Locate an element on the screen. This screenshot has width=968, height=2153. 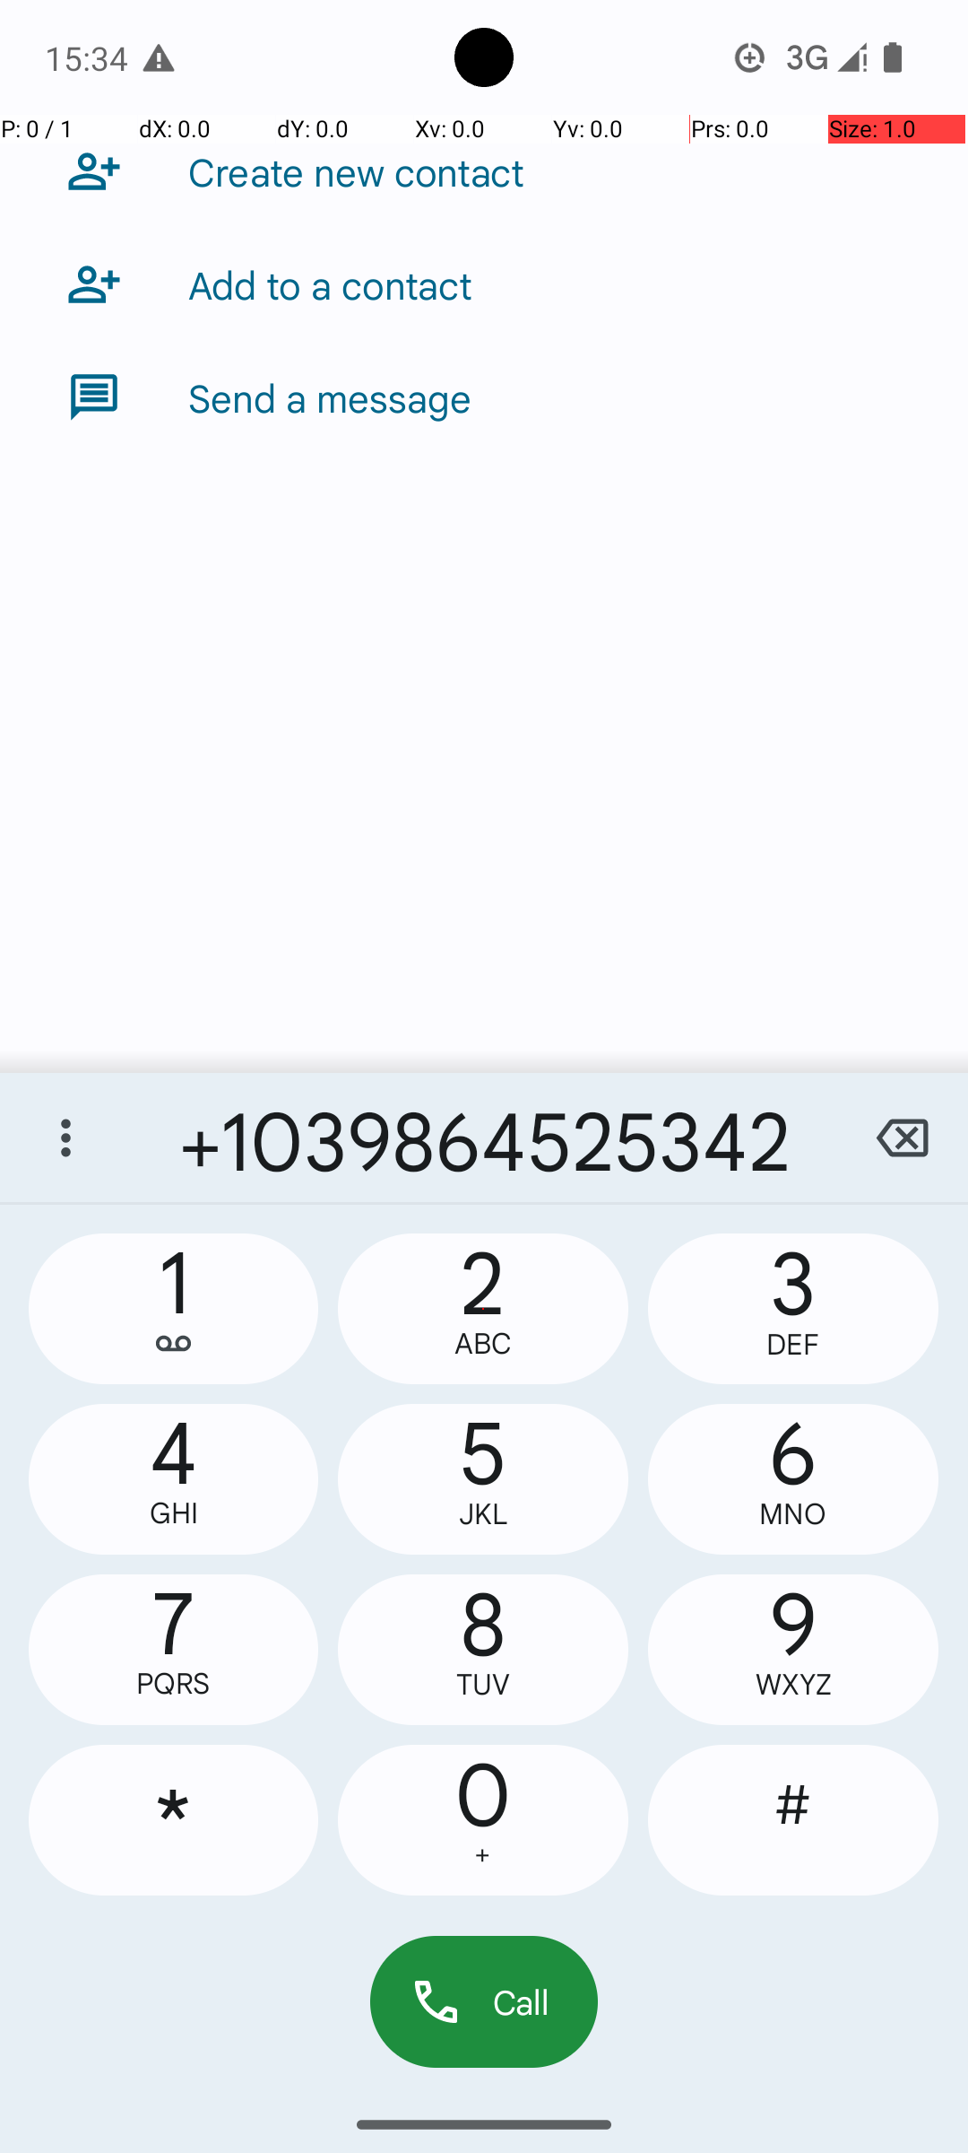
TUV is located at coordinates (482, 1685).